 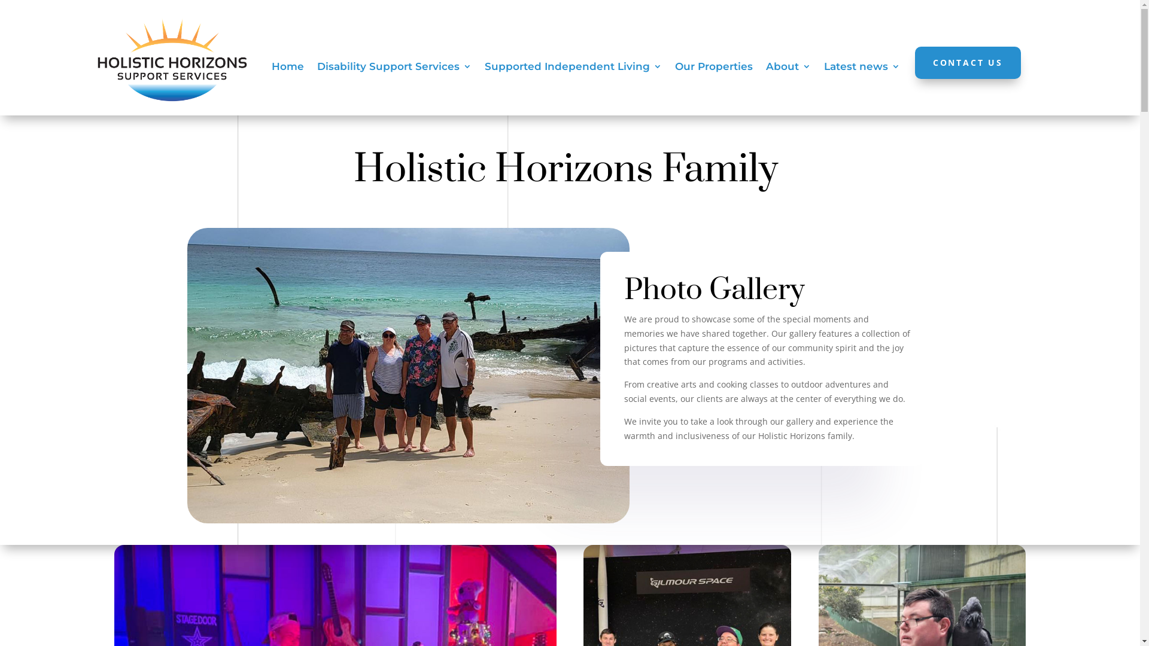 What do you see at coordinates (714, 69) in the screenshot?
I see `Our Properties` at bounding box center [714, 69].